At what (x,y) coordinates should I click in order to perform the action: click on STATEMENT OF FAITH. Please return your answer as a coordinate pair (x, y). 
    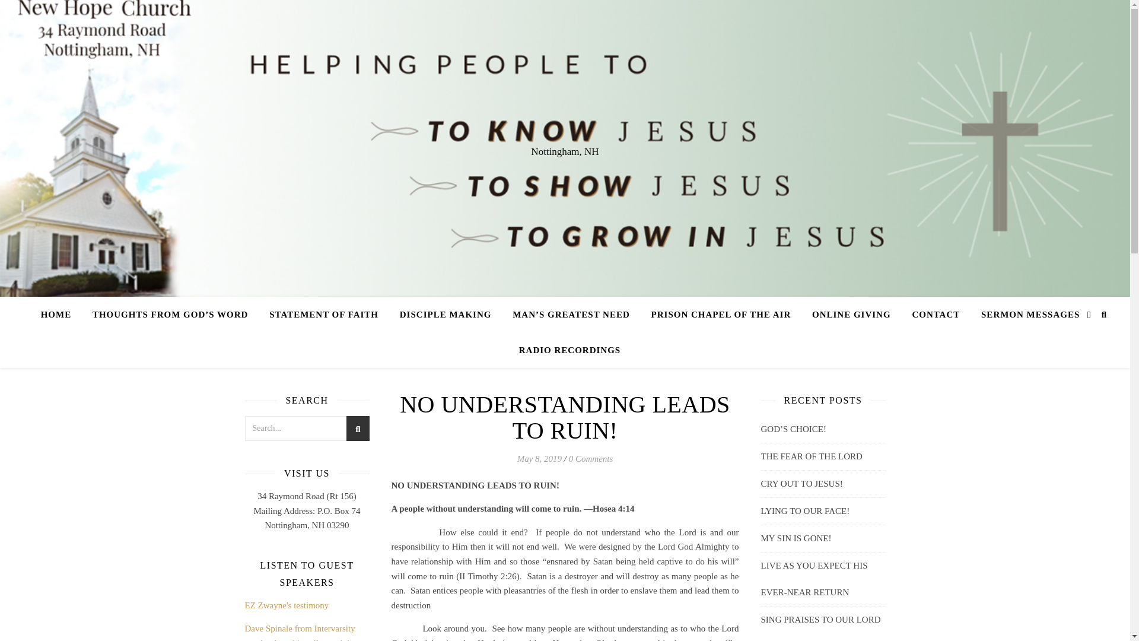
    Looking at the image, I should click on (324, 315).